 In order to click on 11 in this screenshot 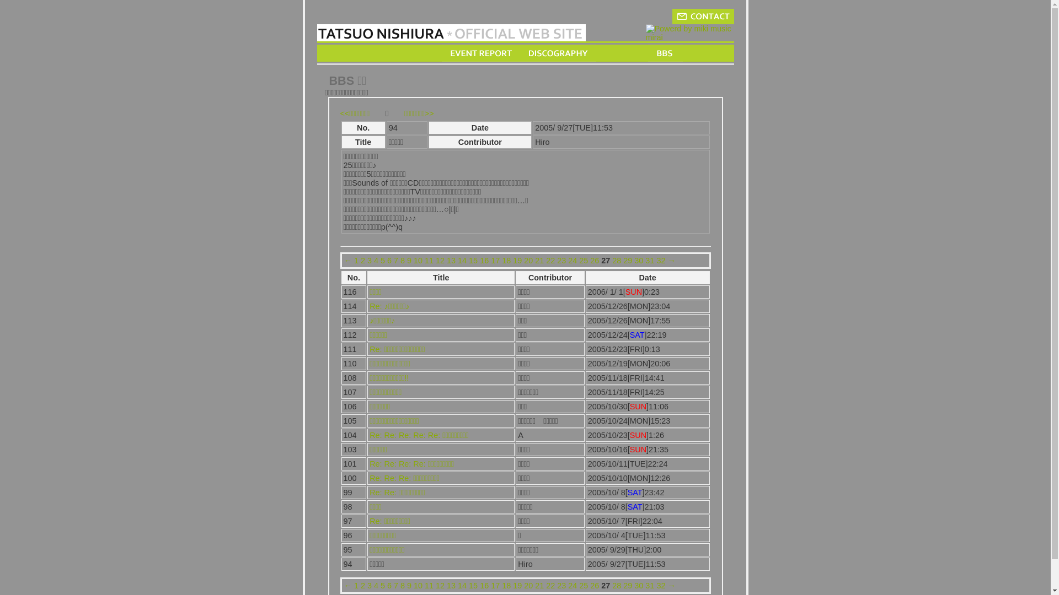, I will do `click(429, 586)`.